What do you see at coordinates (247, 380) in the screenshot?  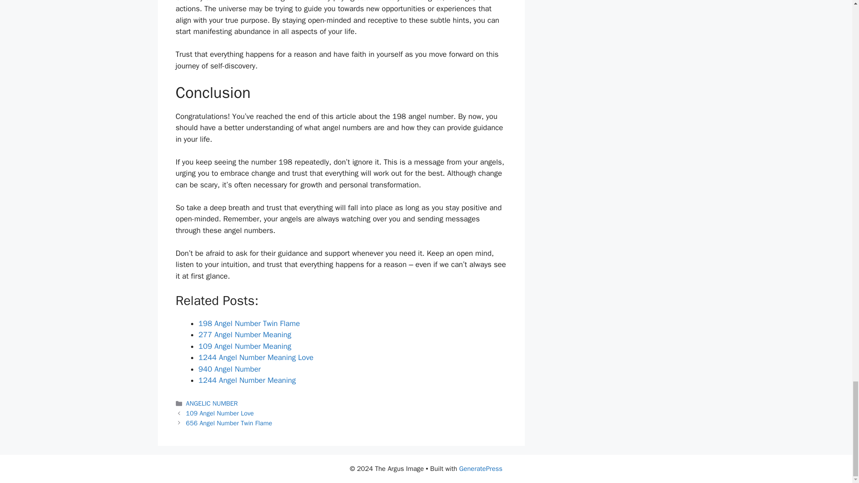 I see `1244 Angel Number Meaning` at bounding box center [247, 380].